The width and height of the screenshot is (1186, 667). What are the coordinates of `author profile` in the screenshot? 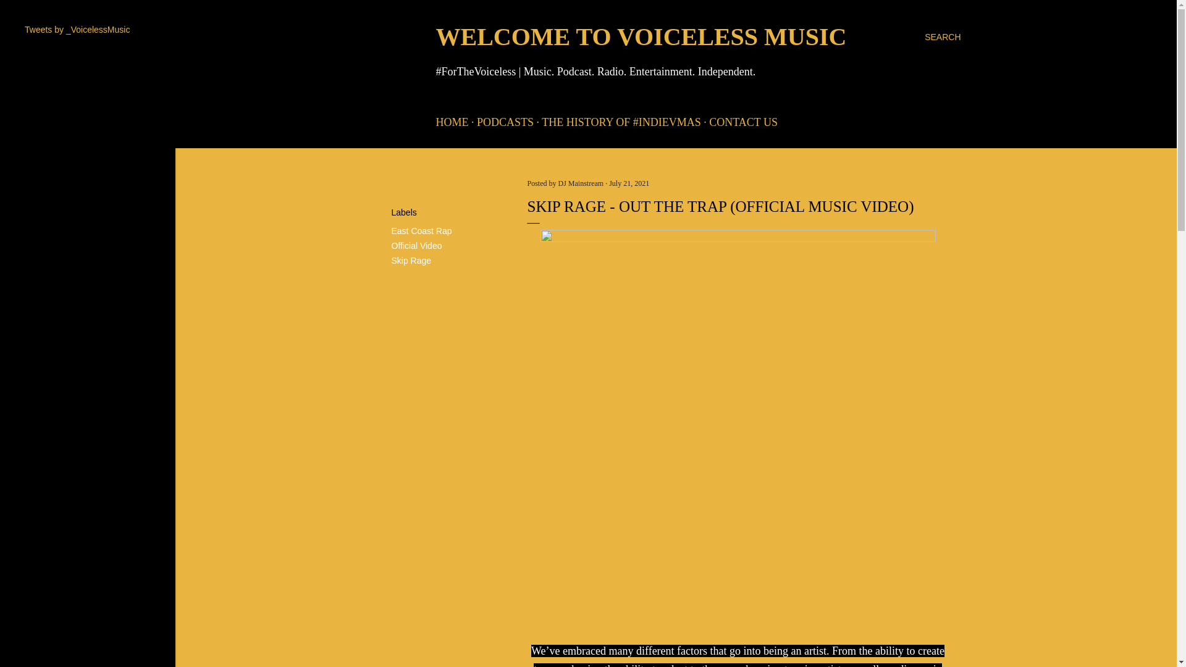 It's located at (582, 183).